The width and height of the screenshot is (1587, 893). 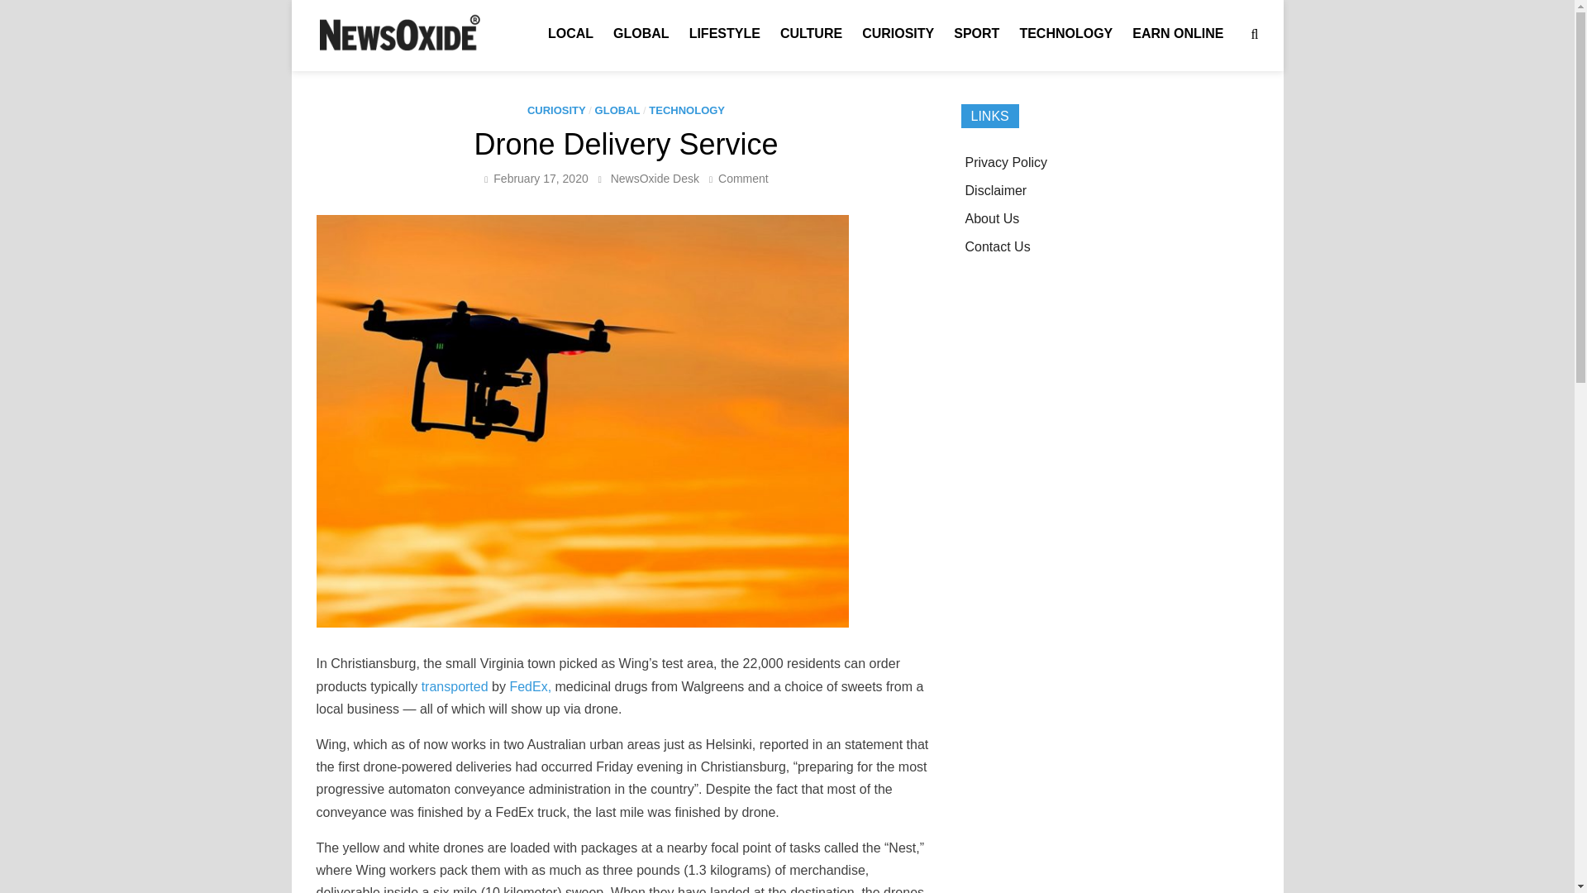 I want to click on transported, so click(x=455, y=686).